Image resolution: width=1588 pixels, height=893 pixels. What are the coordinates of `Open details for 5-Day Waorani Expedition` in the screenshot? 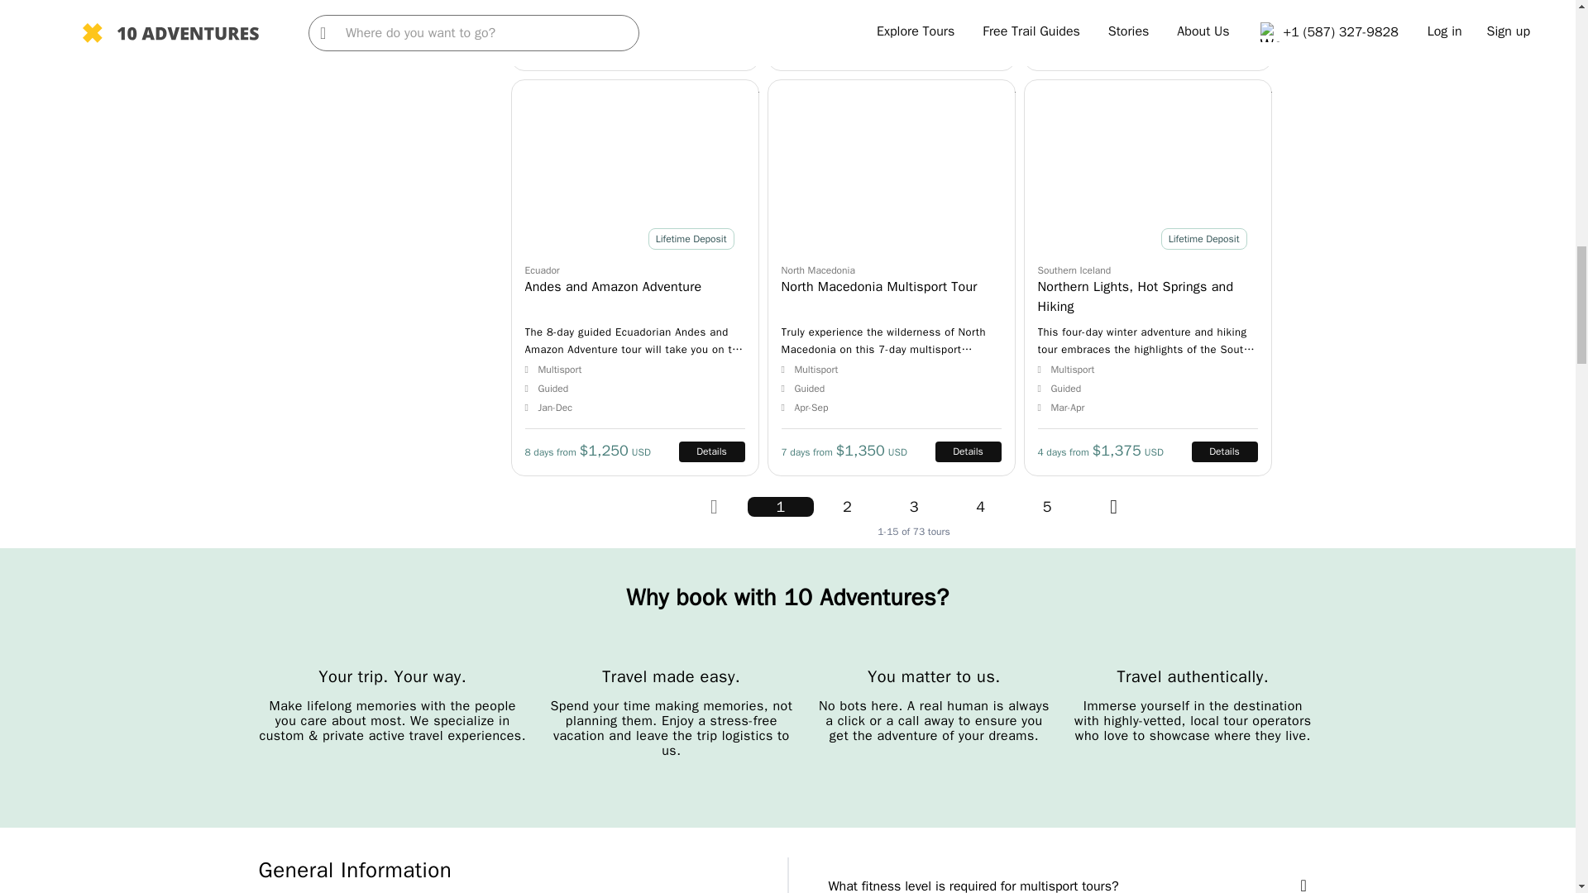 It's located at (1148, 36).